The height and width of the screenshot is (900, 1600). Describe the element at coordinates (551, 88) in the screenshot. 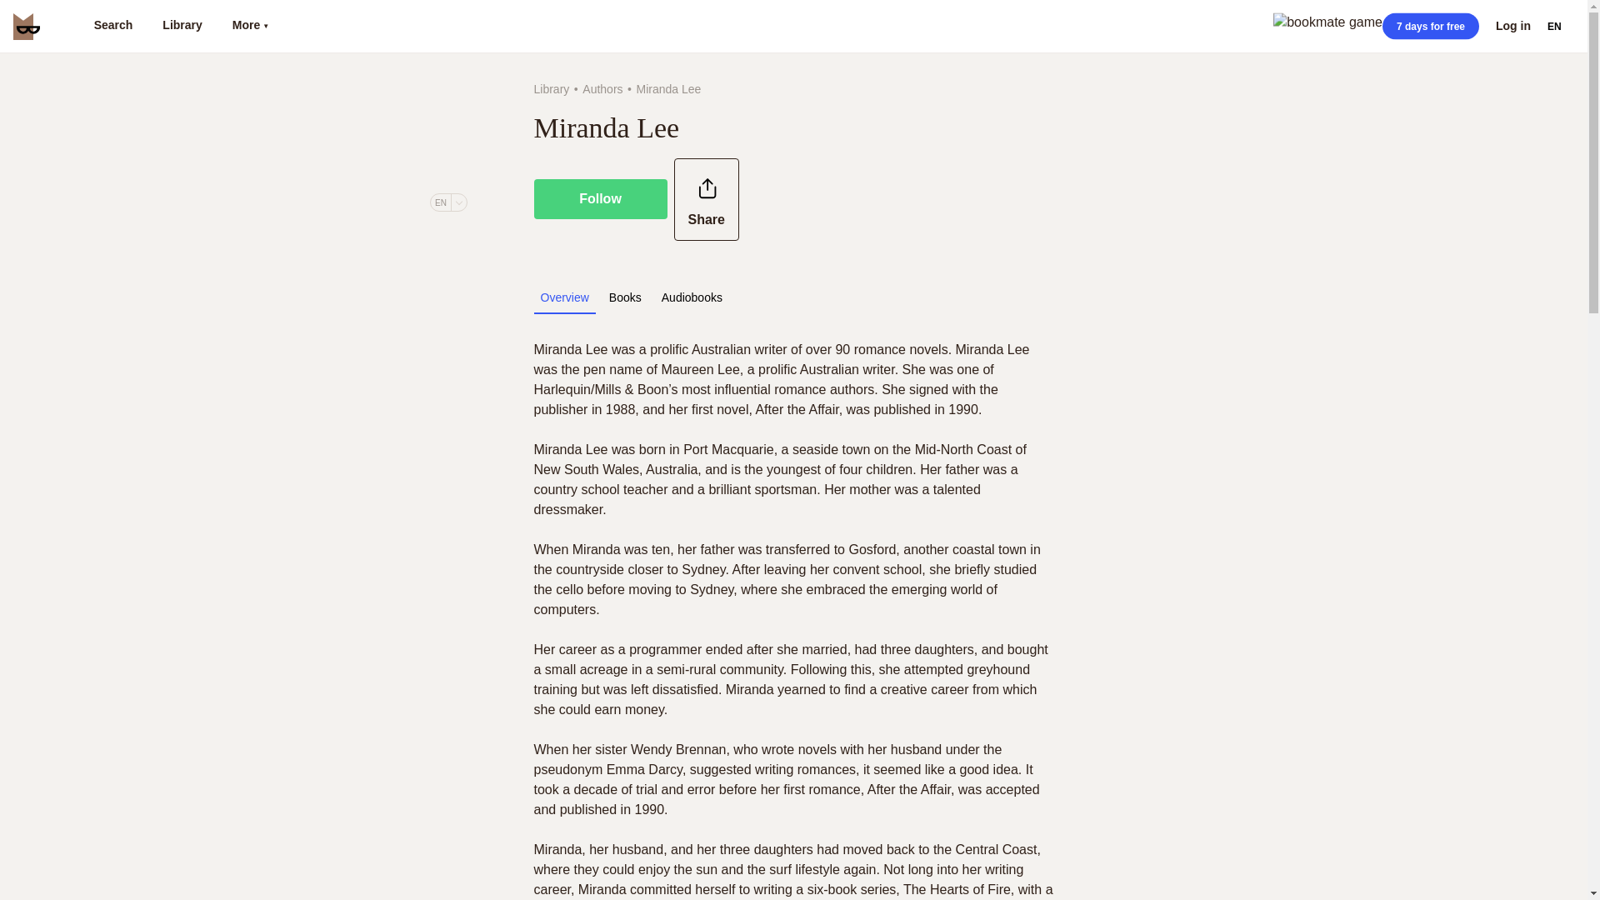

I see `Library` at that location.